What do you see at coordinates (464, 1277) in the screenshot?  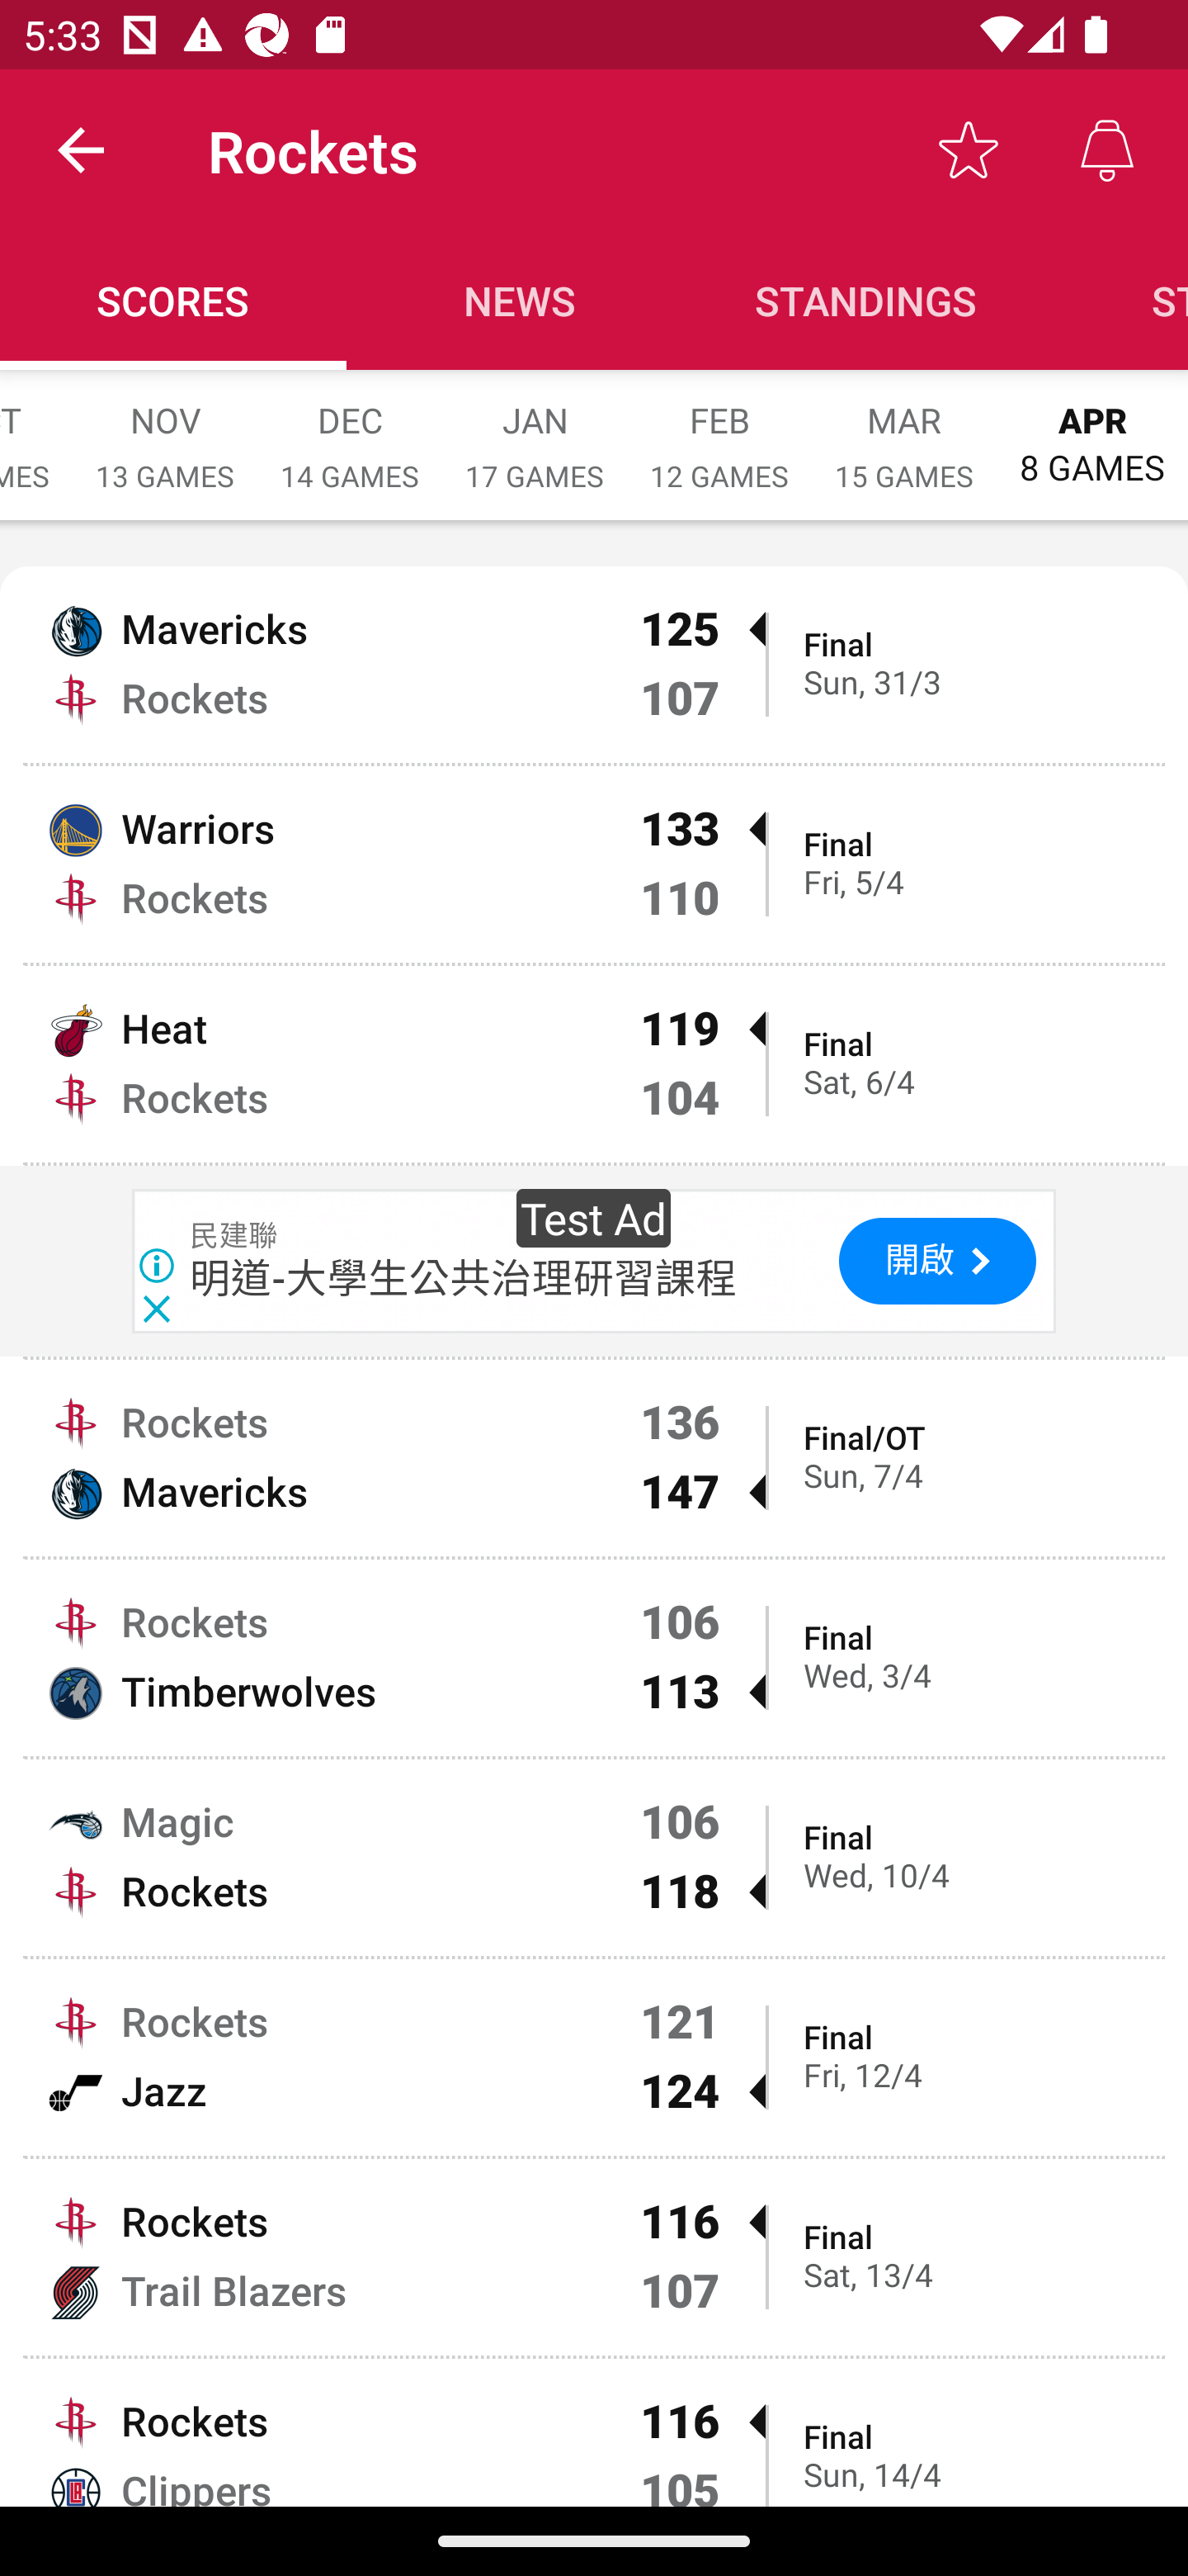 I see `明道-大學生公共治理研習課程` at bounding box center [464, 1277].